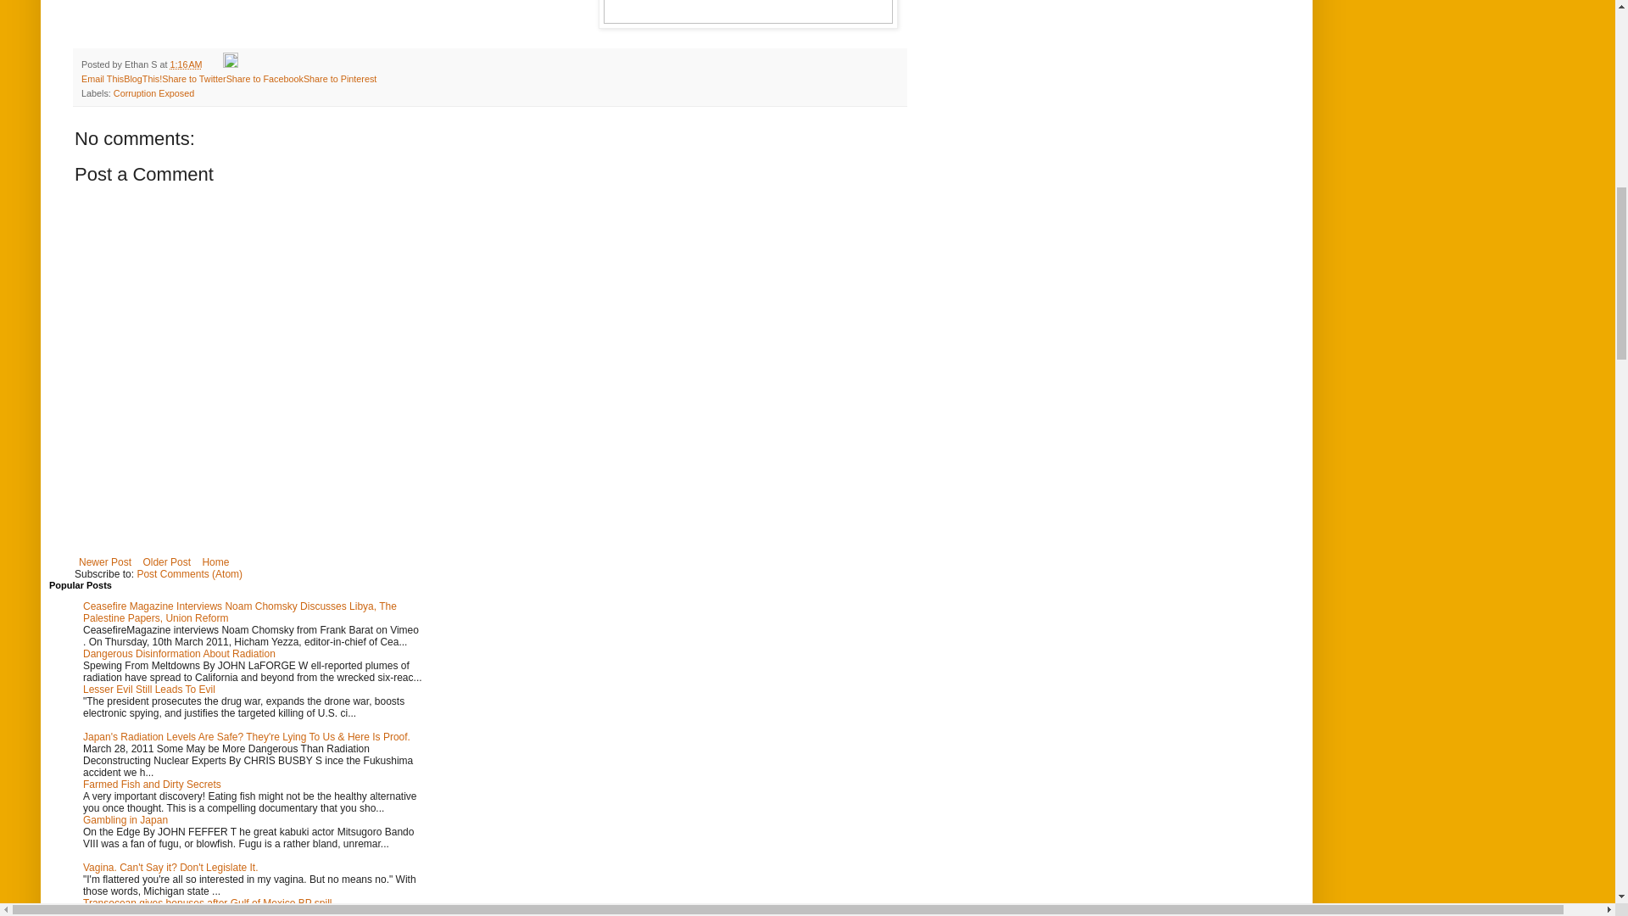 The image size is (1628, 916). Describe the element at coordinates (185, 64) in the screenshot. I see `permanent link` at that location.